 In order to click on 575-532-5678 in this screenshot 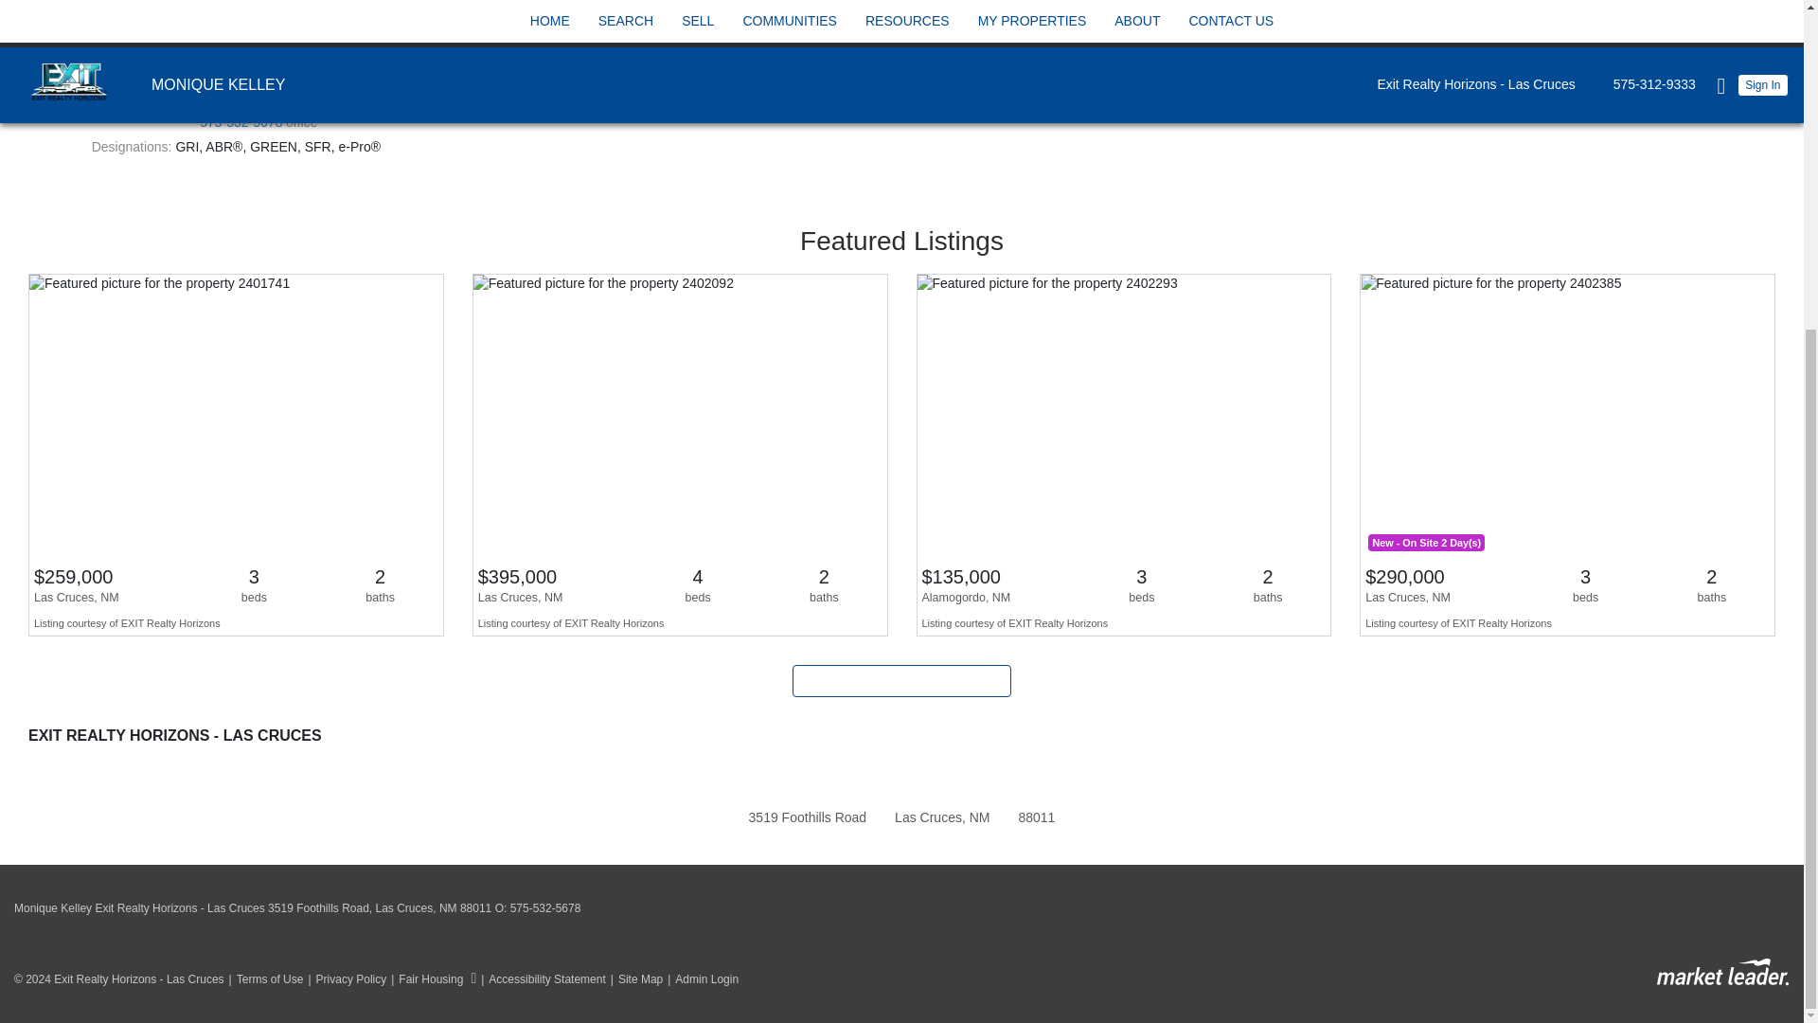, I will do `click(242, 121)`.